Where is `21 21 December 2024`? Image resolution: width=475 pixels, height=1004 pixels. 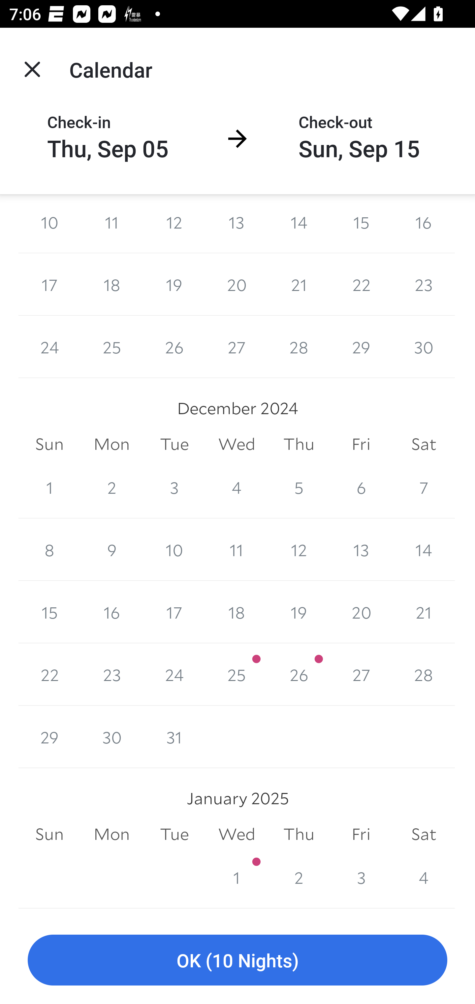
21 21 December 2024 is located at coordinates (424, 612).